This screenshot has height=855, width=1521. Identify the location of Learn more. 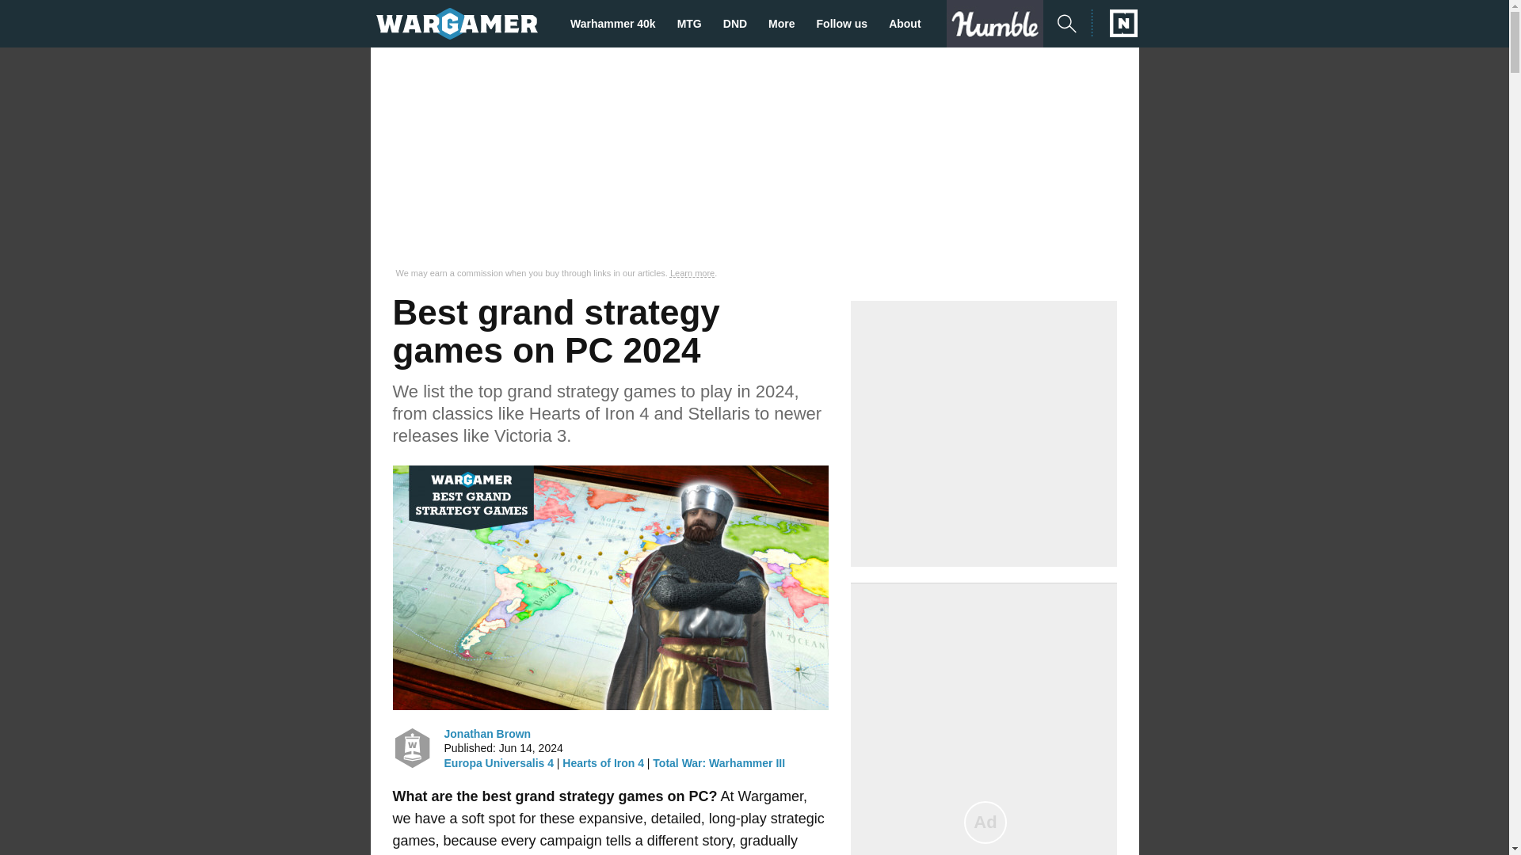
(692, 273).